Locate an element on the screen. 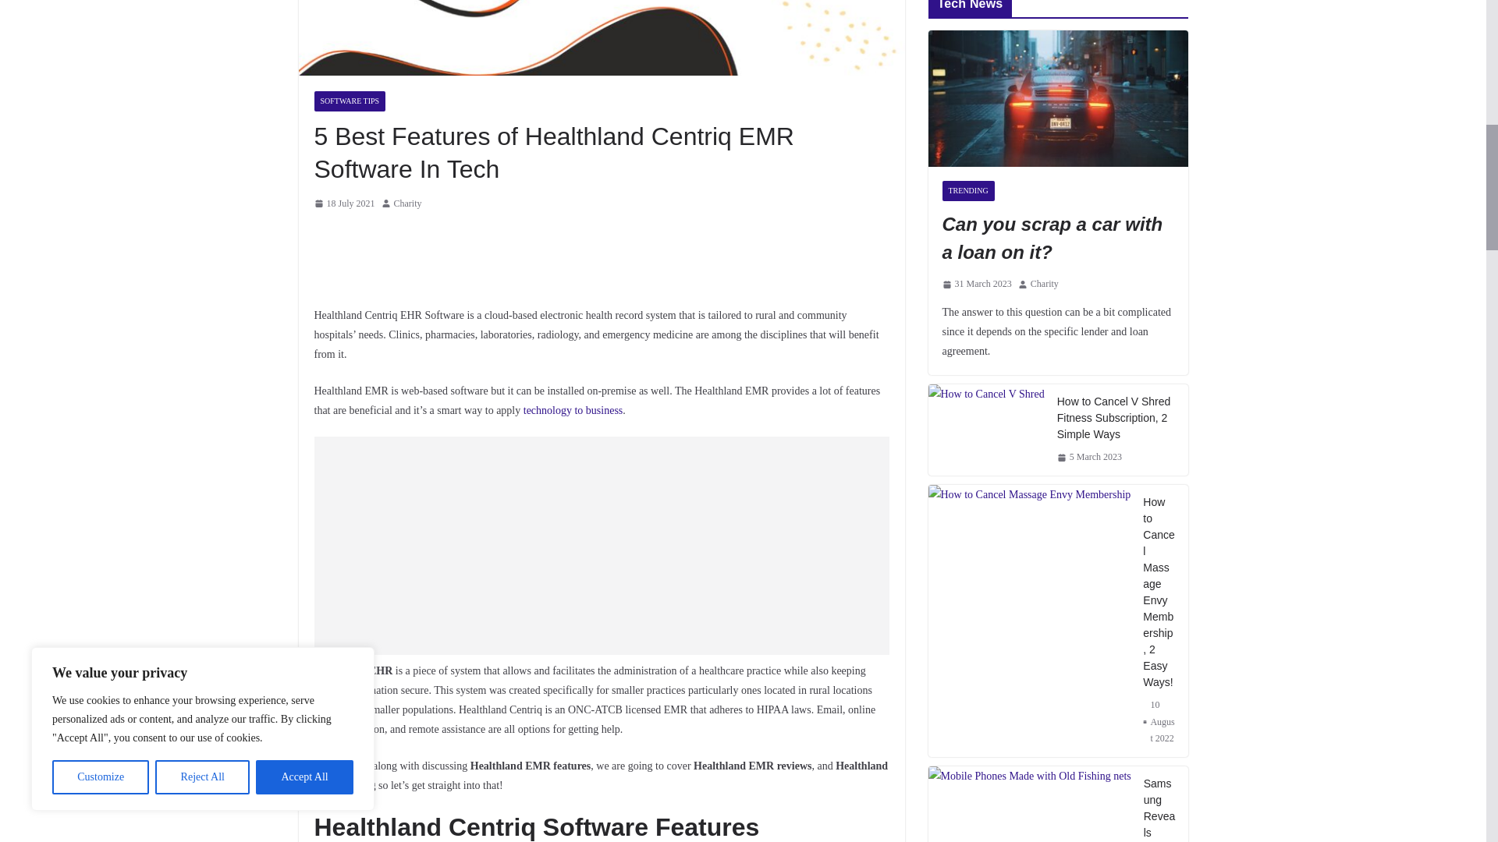 This screenshot has width=1498, height=842. SOFTWARE TIPS is located at coordinates (349, 101).